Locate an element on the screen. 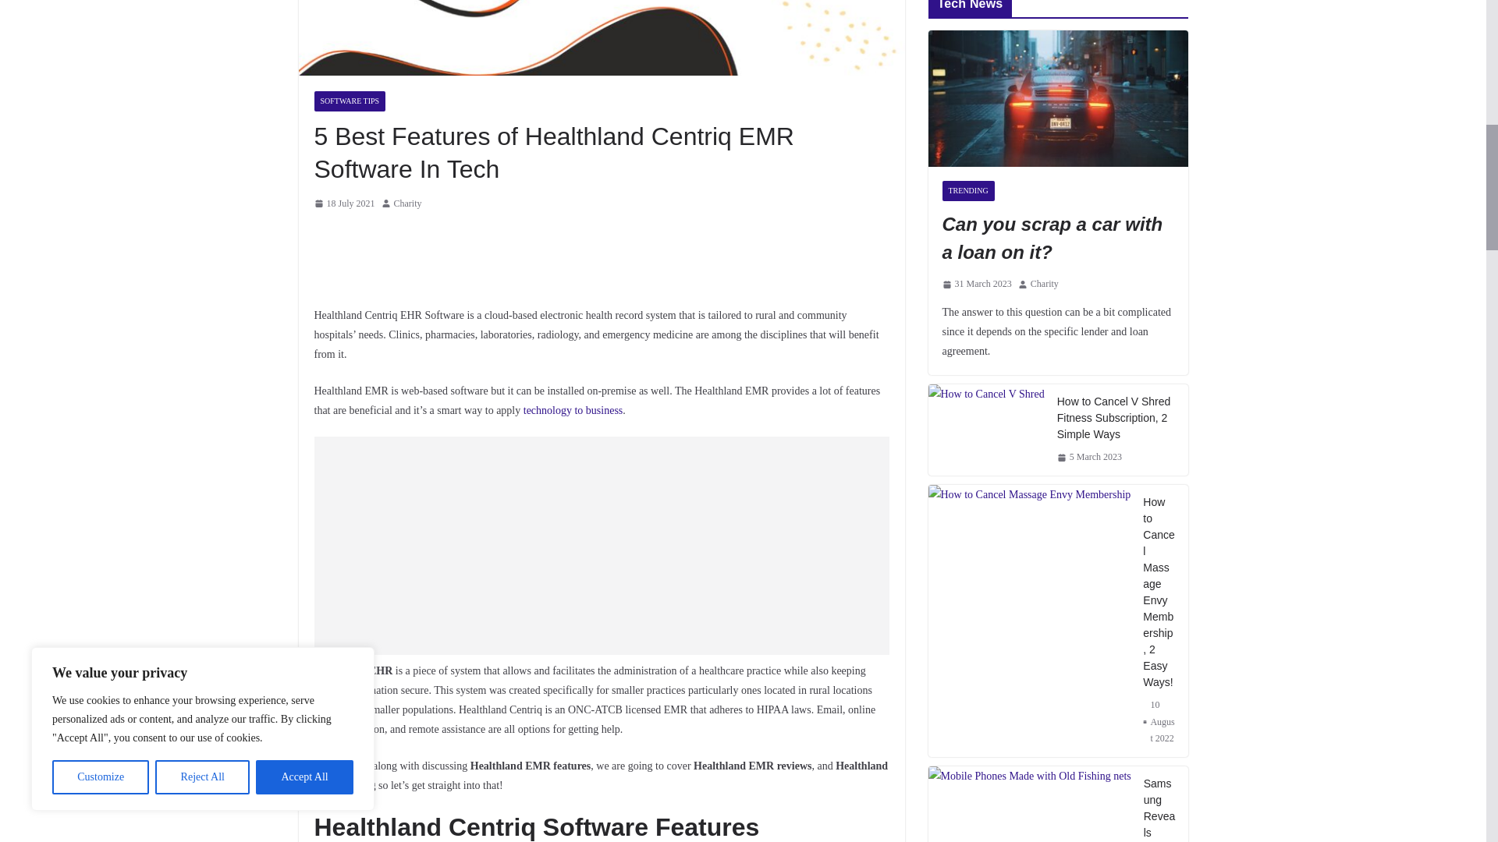 This screenshot has width=1498, height=842. SOFTWARE TIPS is located at coordinates (349, 101).